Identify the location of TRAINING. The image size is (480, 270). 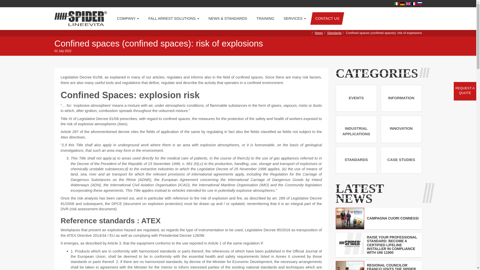
(265, 18).